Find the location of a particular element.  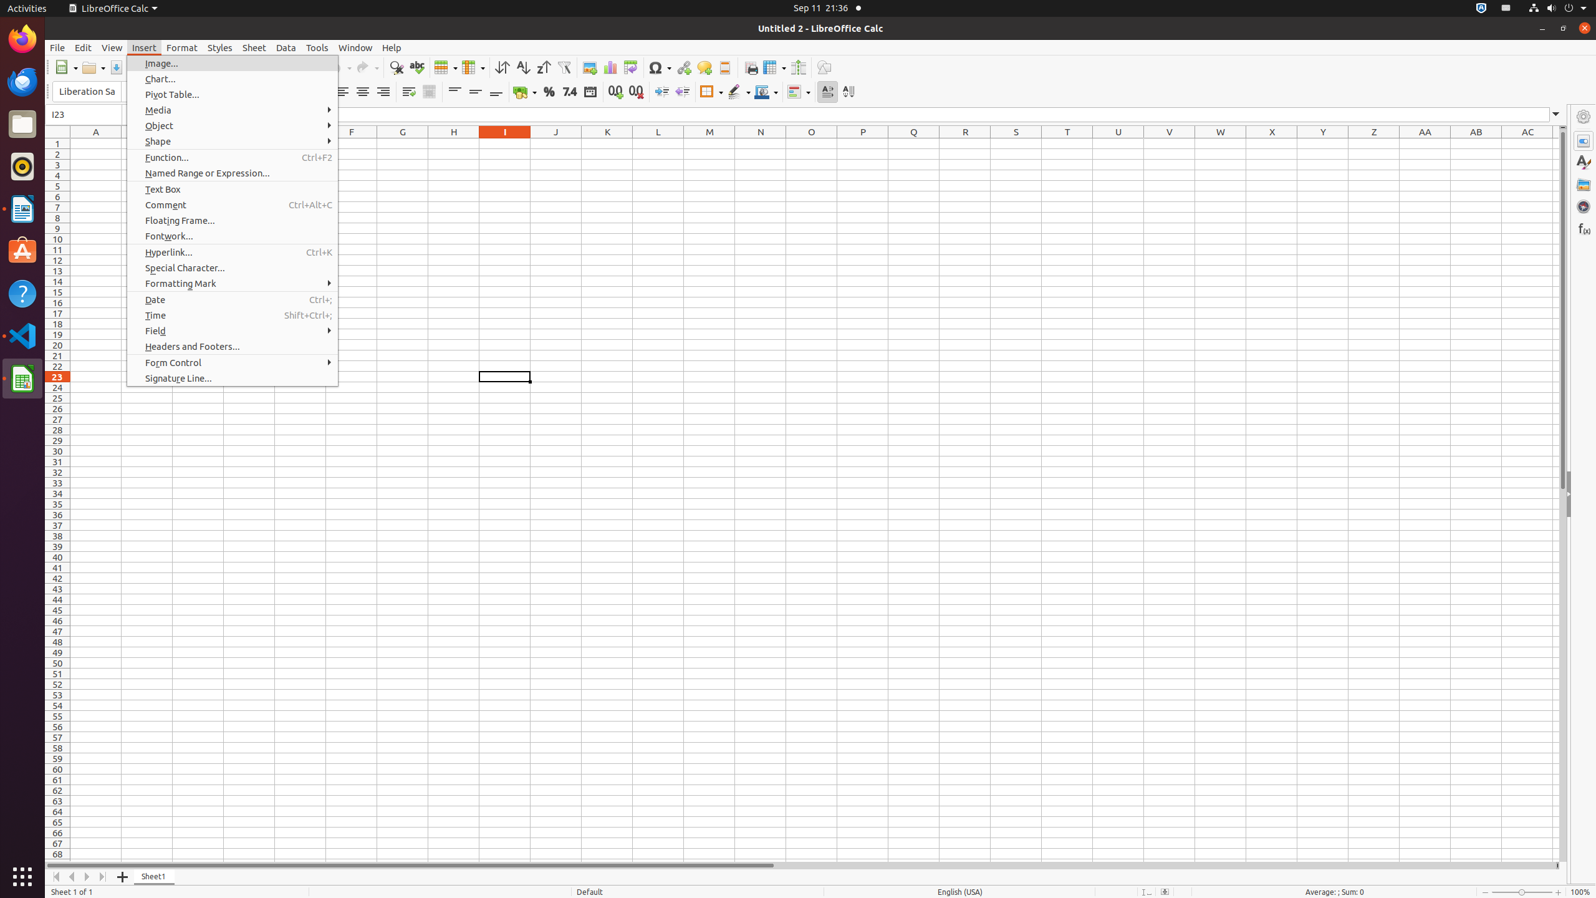

Print Area is located at coordinates (751, 67).